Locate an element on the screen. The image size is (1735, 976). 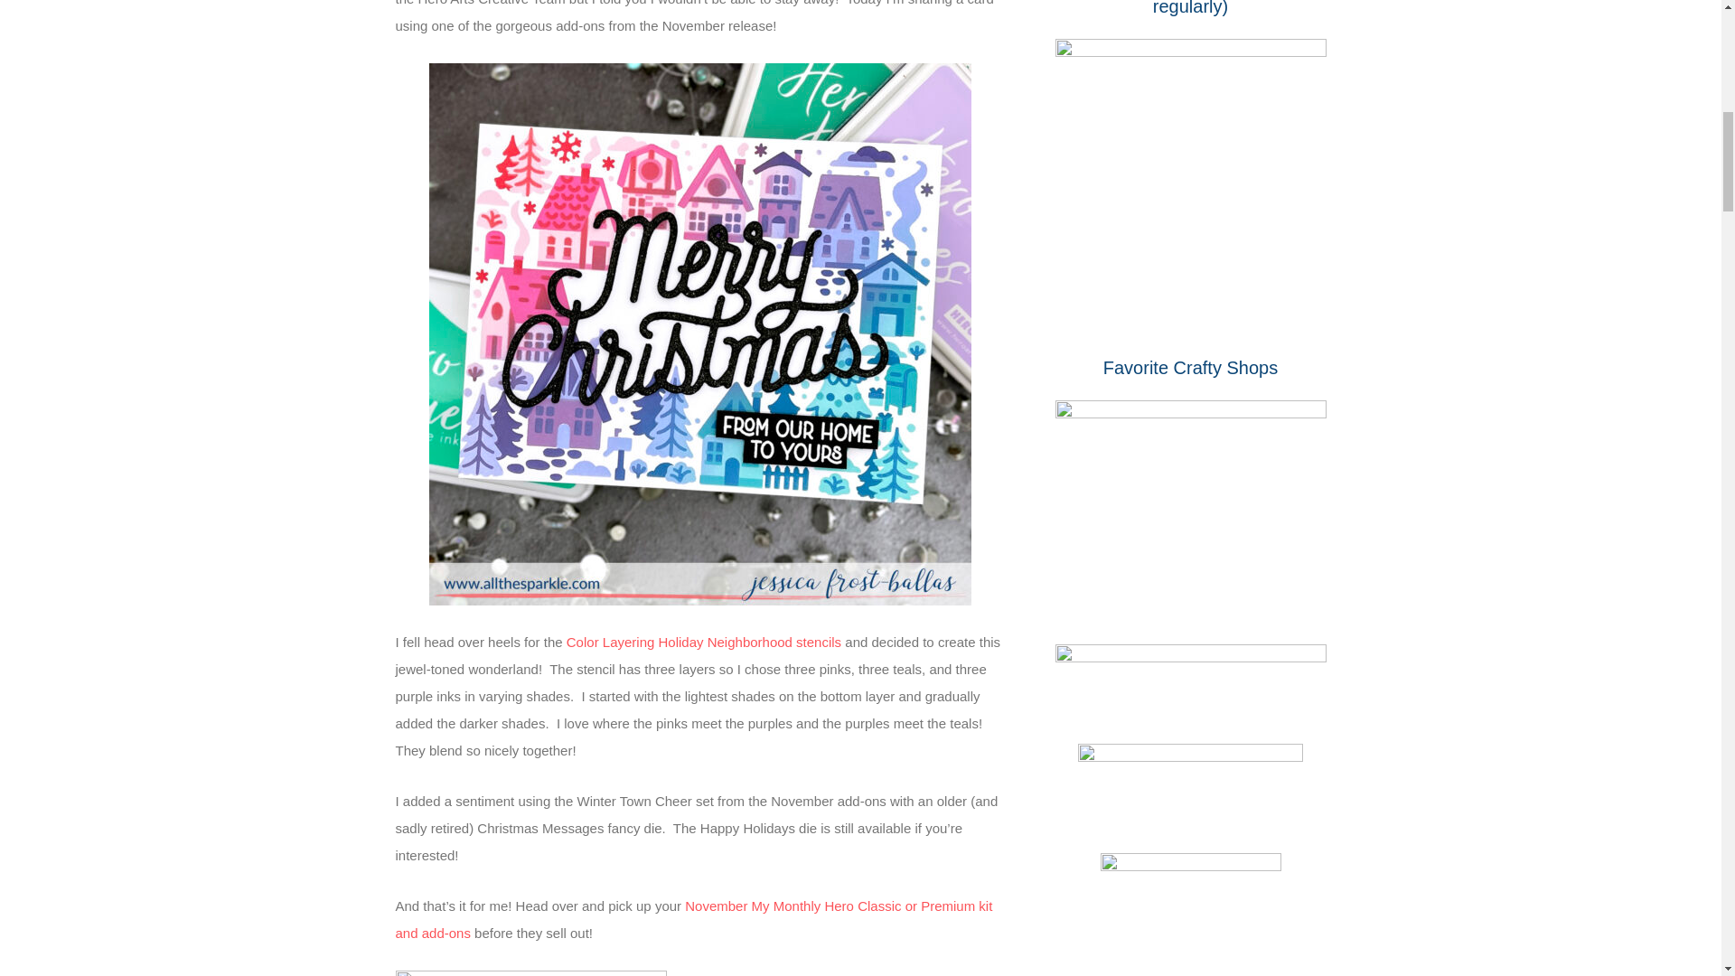
November My Monthly Hero Classic or Premium kit and add-ons is located at coordinates (694, 919).